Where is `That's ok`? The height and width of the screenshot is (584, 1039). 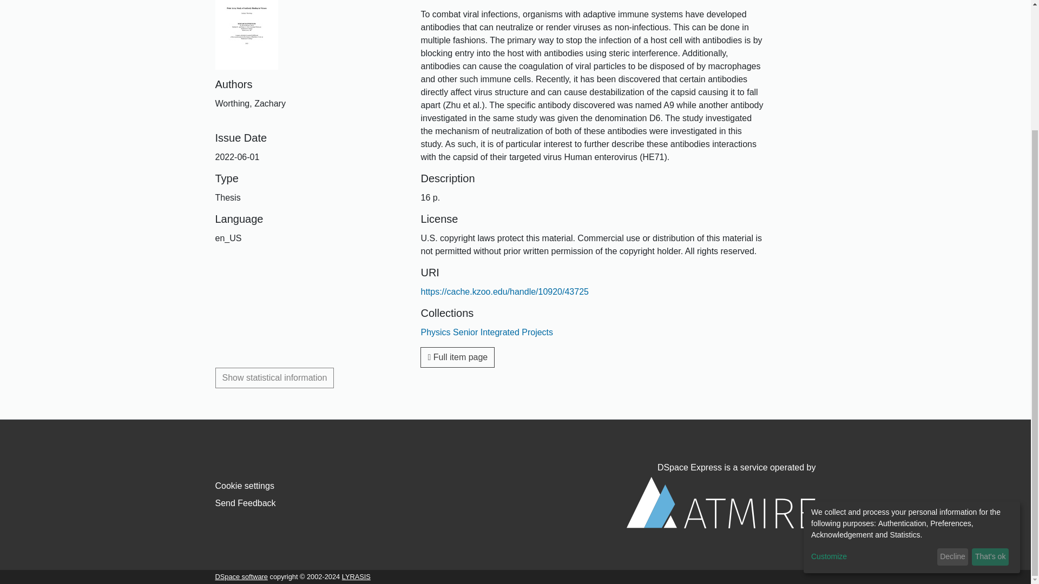 That's ok is located at coordinates (990, 396).